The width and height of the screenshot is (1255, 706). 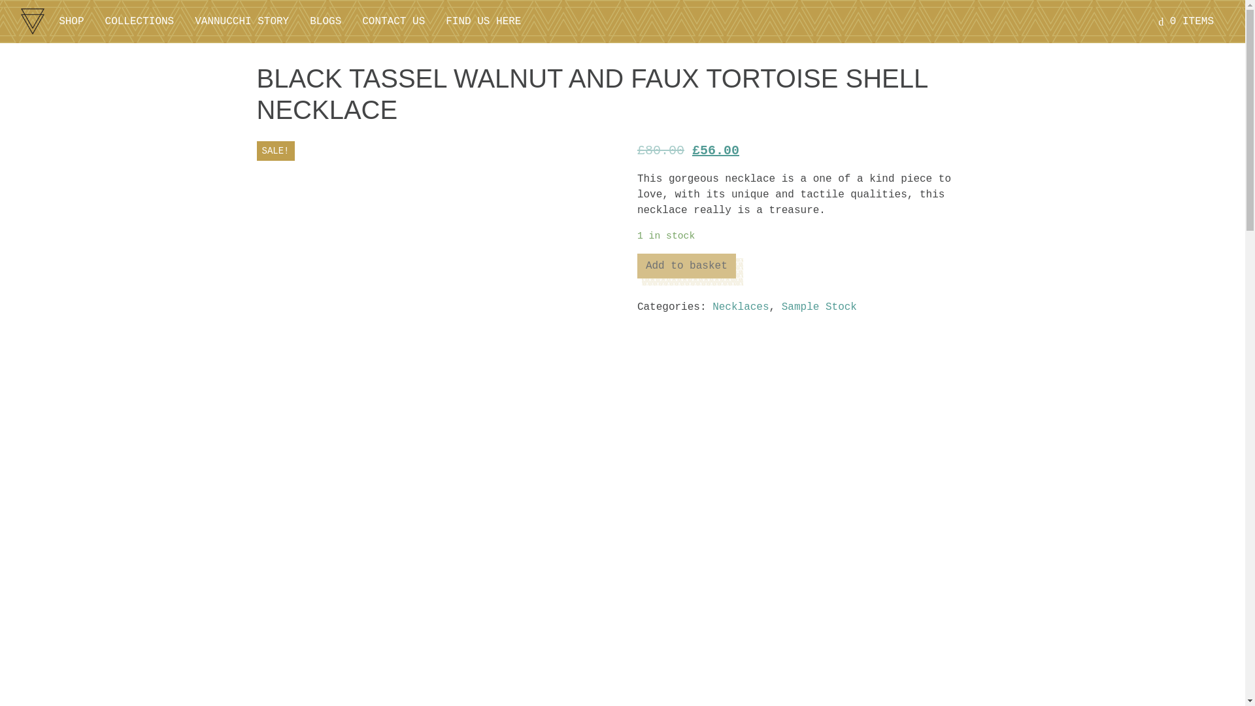 I want to click on 0 ITEMS, so click(x=1186, y=21).